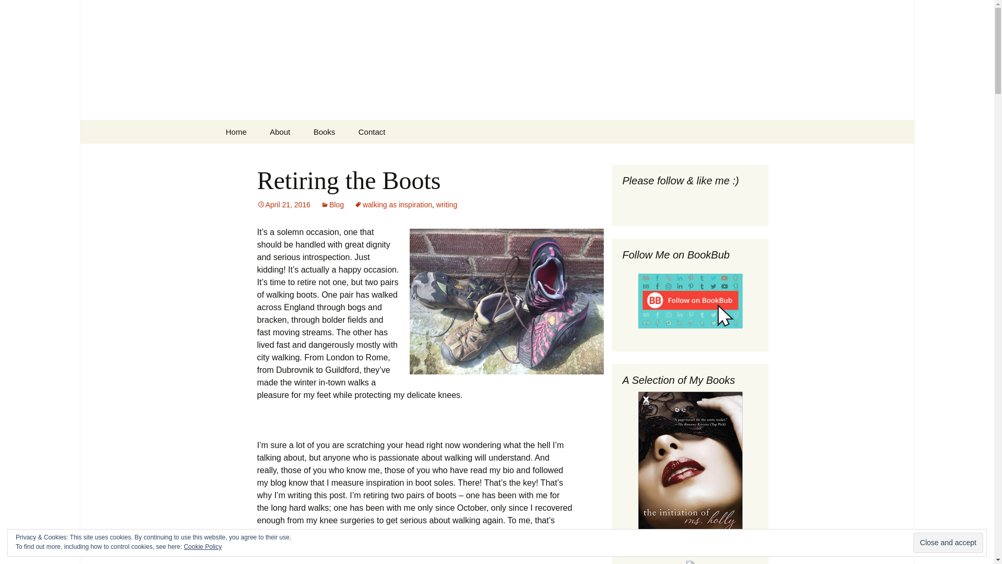 Image resolution: width=1002 pixels, height=564 pixels. What do you see at coordinates (372, 132) in the screenshot?
I see `Contact` at bounding box center [372, 132].